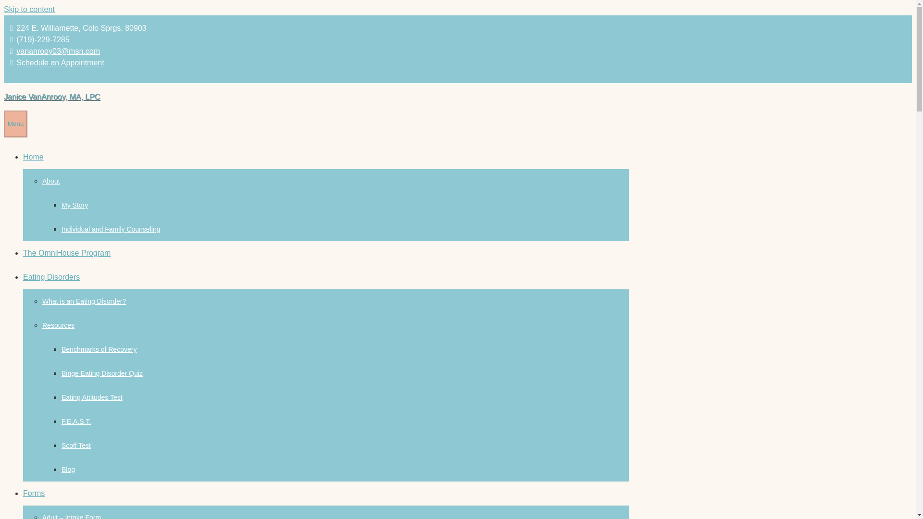 This screenshot has width=923, height=519. I want to click on Menu, so click(15, 124).